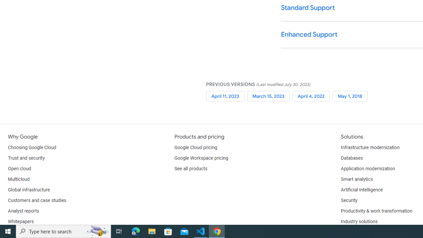 The width and height of the screenshot is (423, 238). What do you see at coordinates (201, 158) in the screenshot?
I see `Google Workspace pricing` at bounding box center [201, 158].